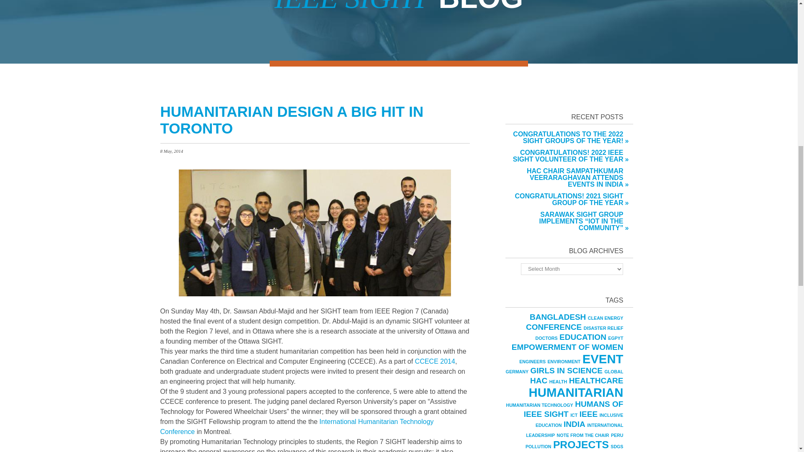 This screenshot has height=452, width=804. Describe the element at coordinates (291, 120) in the screenshot. I see `Humanitarian Design a Big Hit in Toronto` at that location.